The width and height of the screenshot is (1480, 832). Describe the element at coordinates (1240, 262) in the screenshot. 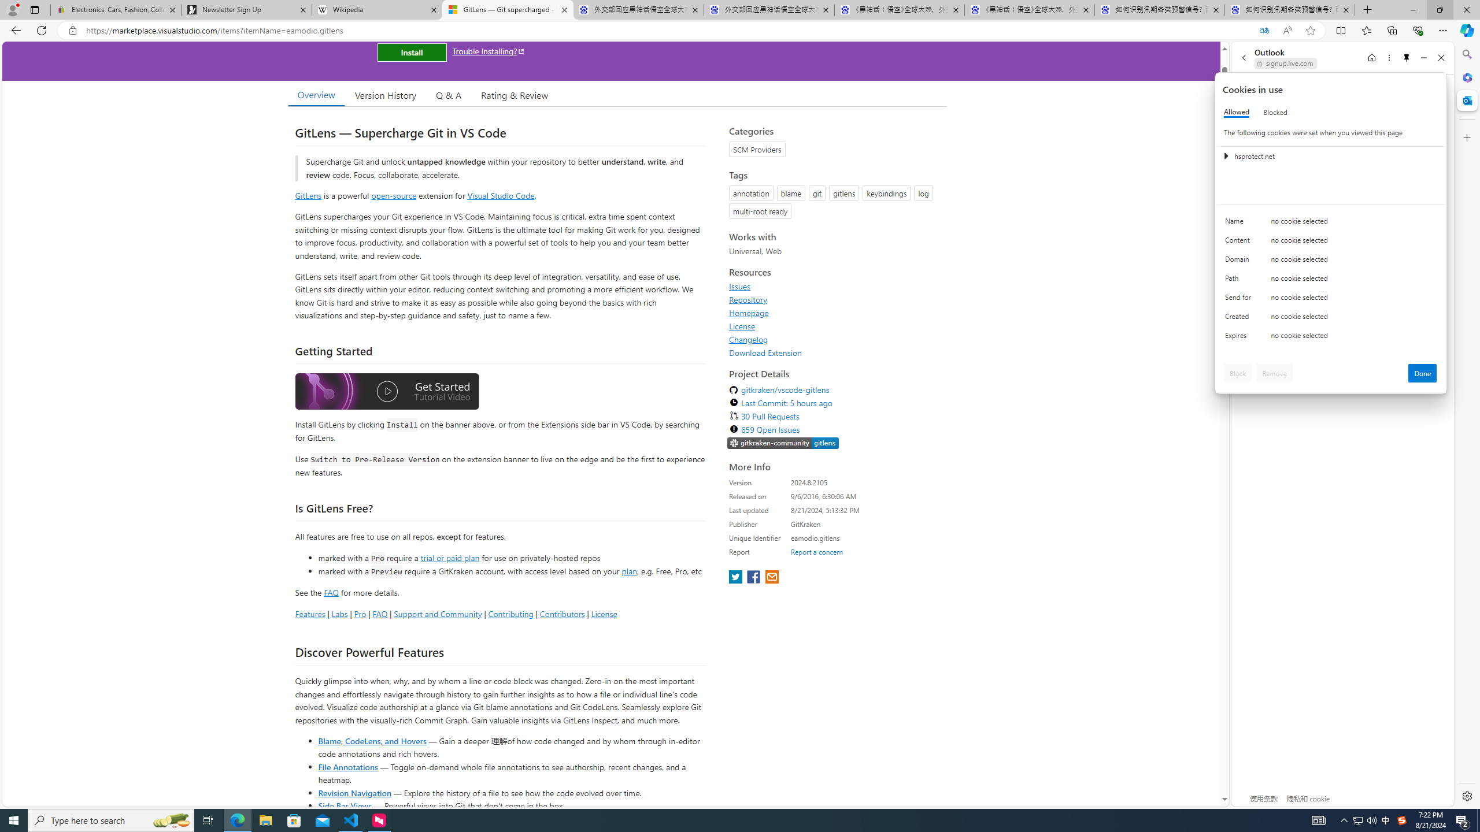

I see `Domain` at that location.